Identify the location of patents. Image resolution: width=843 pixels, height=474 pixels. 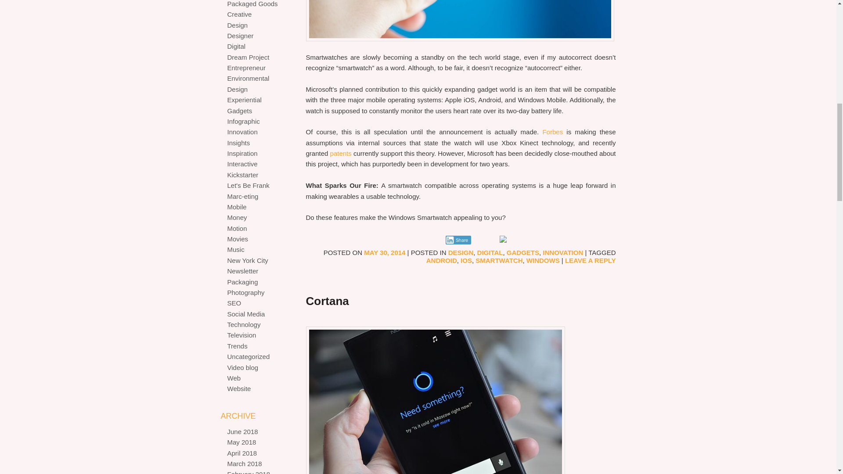
(341, 153).